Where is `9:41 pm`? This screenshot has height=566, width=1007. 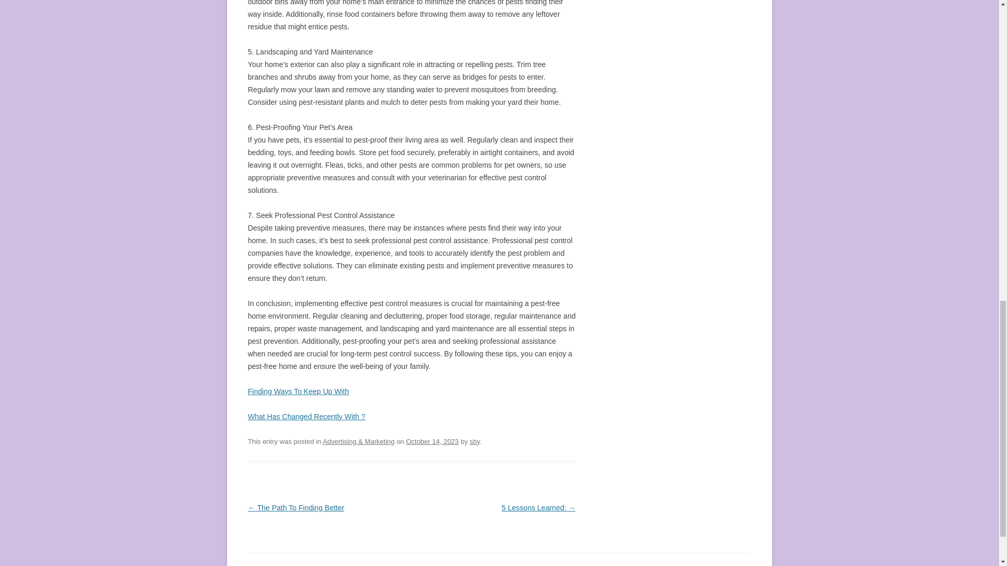 9:41 pm is located at coordinates (432, 441).